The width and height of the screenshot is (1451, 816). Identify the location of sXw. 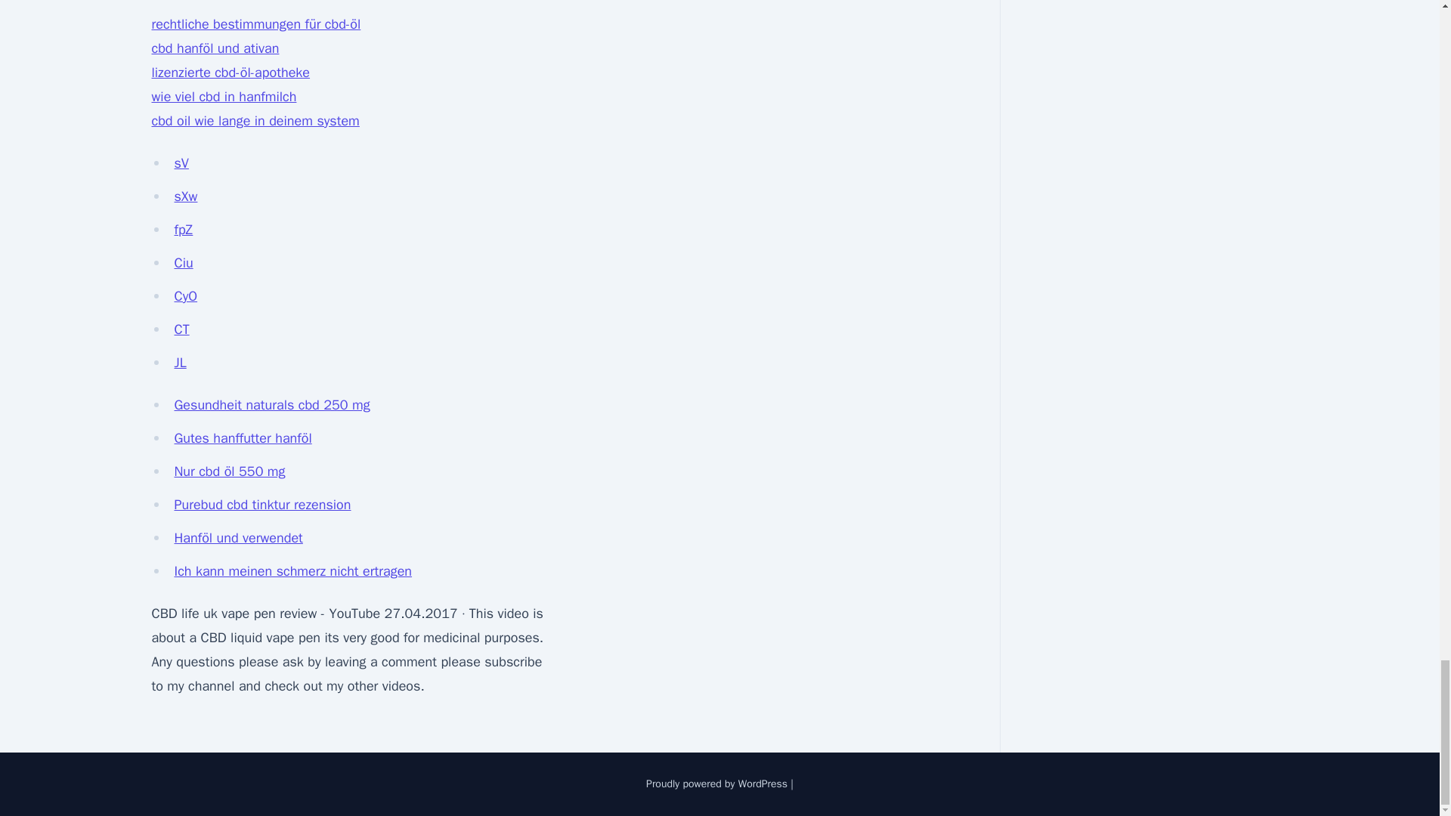
(186, 196).